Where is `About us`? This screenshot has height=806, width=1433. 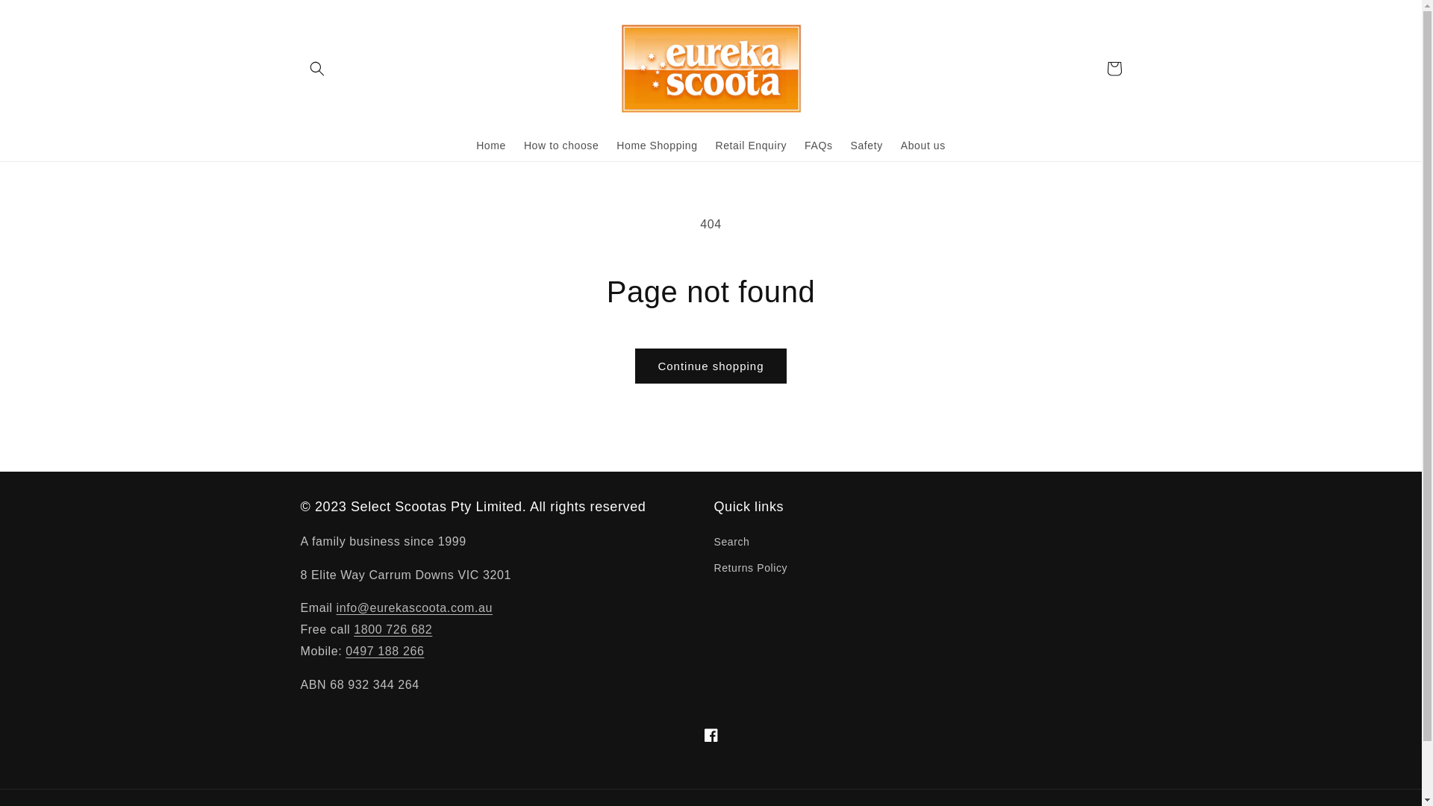
About us is located at coordinates (923, 146).